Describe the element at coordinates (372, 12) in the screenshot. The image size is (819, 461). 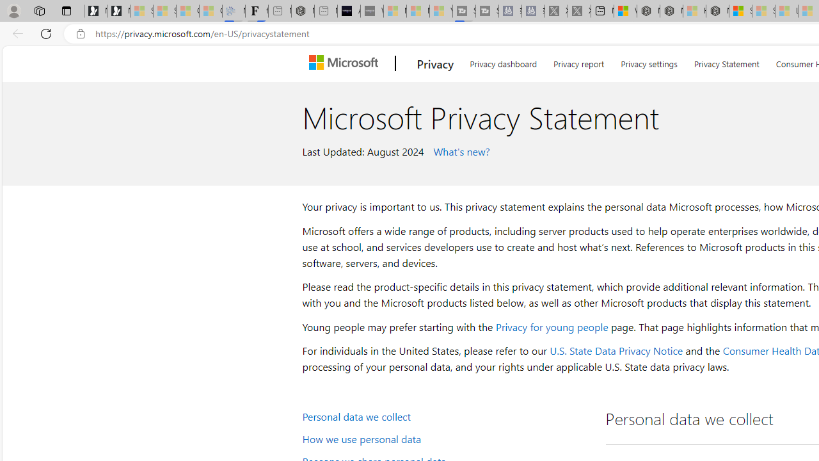
I see `What's the best AI voice generator? - voice.ai - Sleeping` at that location.